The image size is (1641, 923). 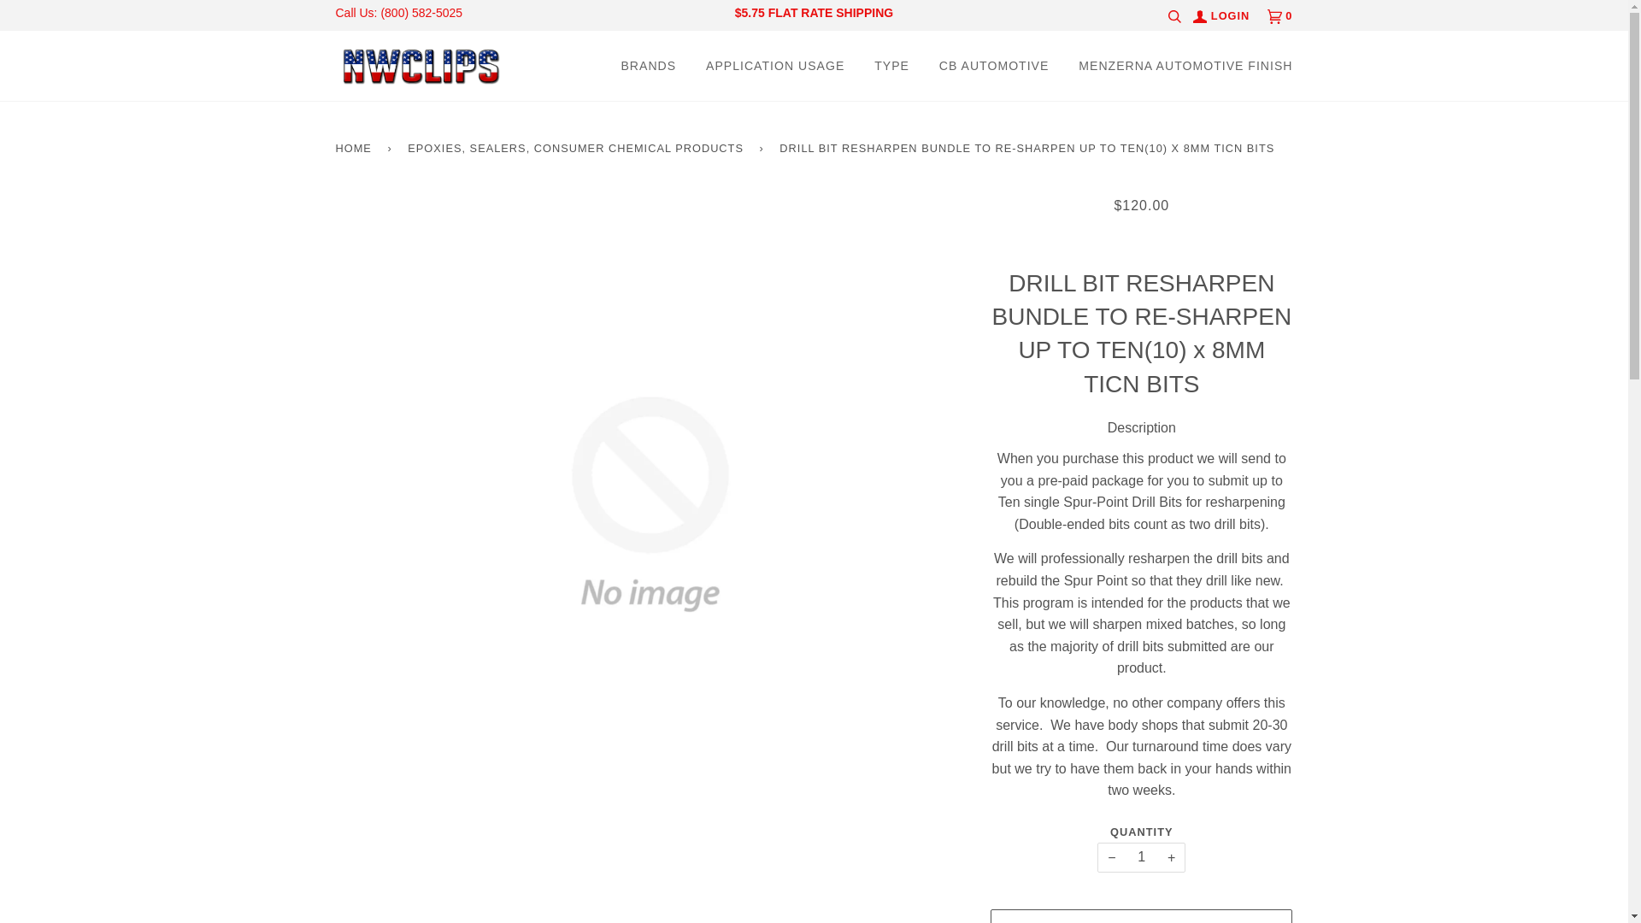 I want to click on LOGIN, so click(x=1220, y=15).